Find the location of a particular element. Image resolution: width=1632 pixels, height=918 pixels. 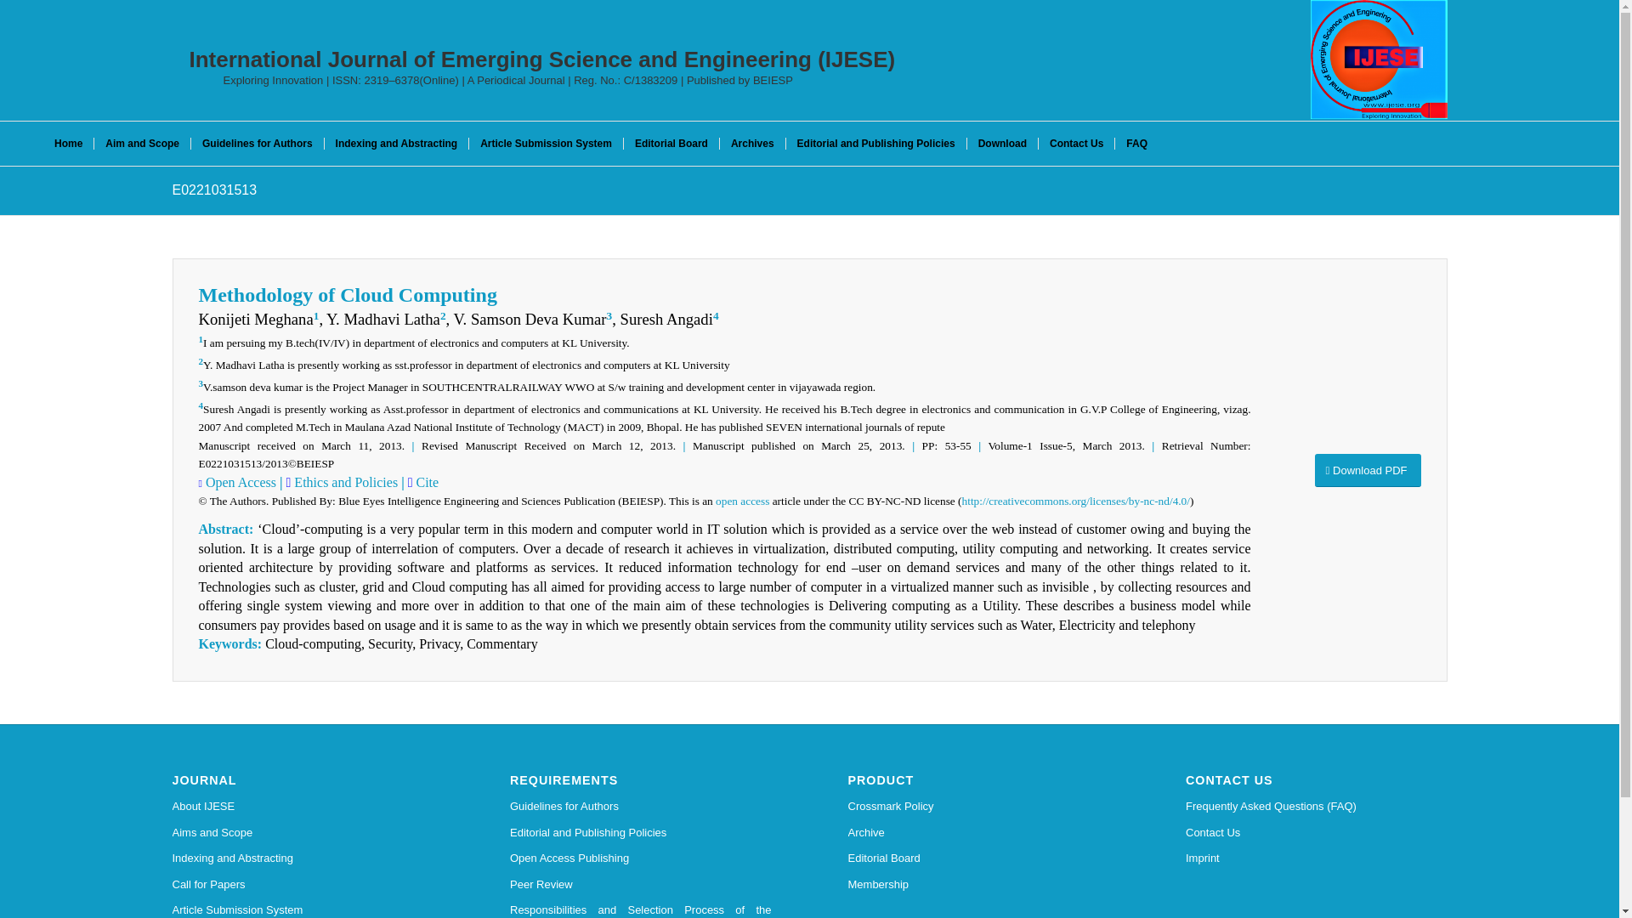

Archive is located at coordinates (979, 833).